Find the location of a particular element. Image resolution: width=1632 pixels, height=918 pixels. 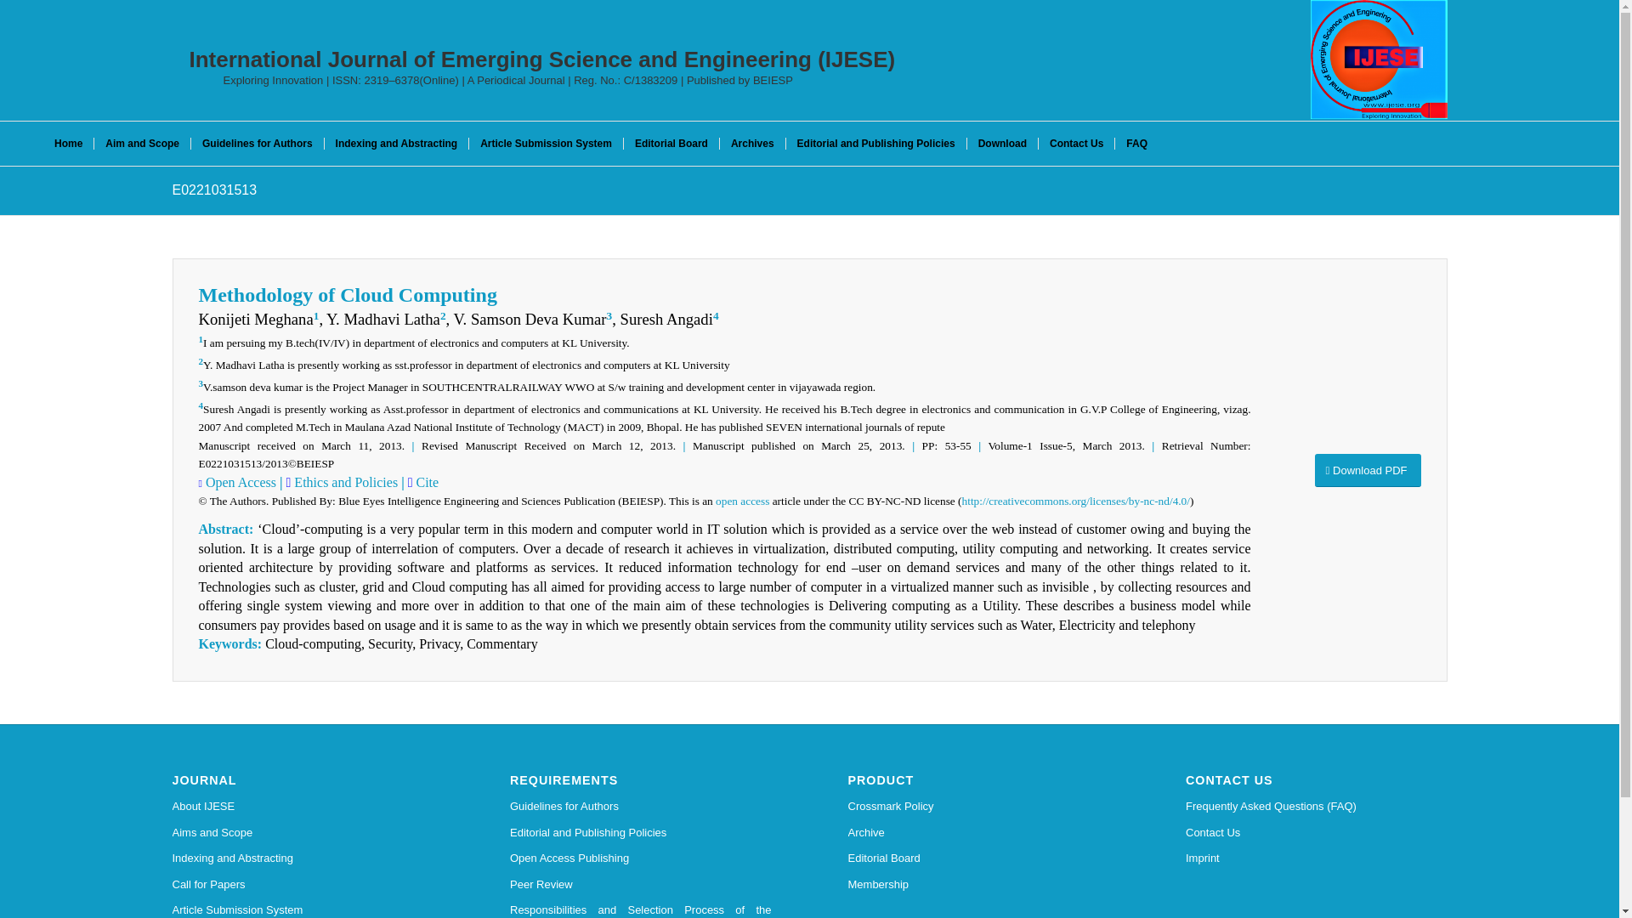

Archive is located at coordinates (979, 833).